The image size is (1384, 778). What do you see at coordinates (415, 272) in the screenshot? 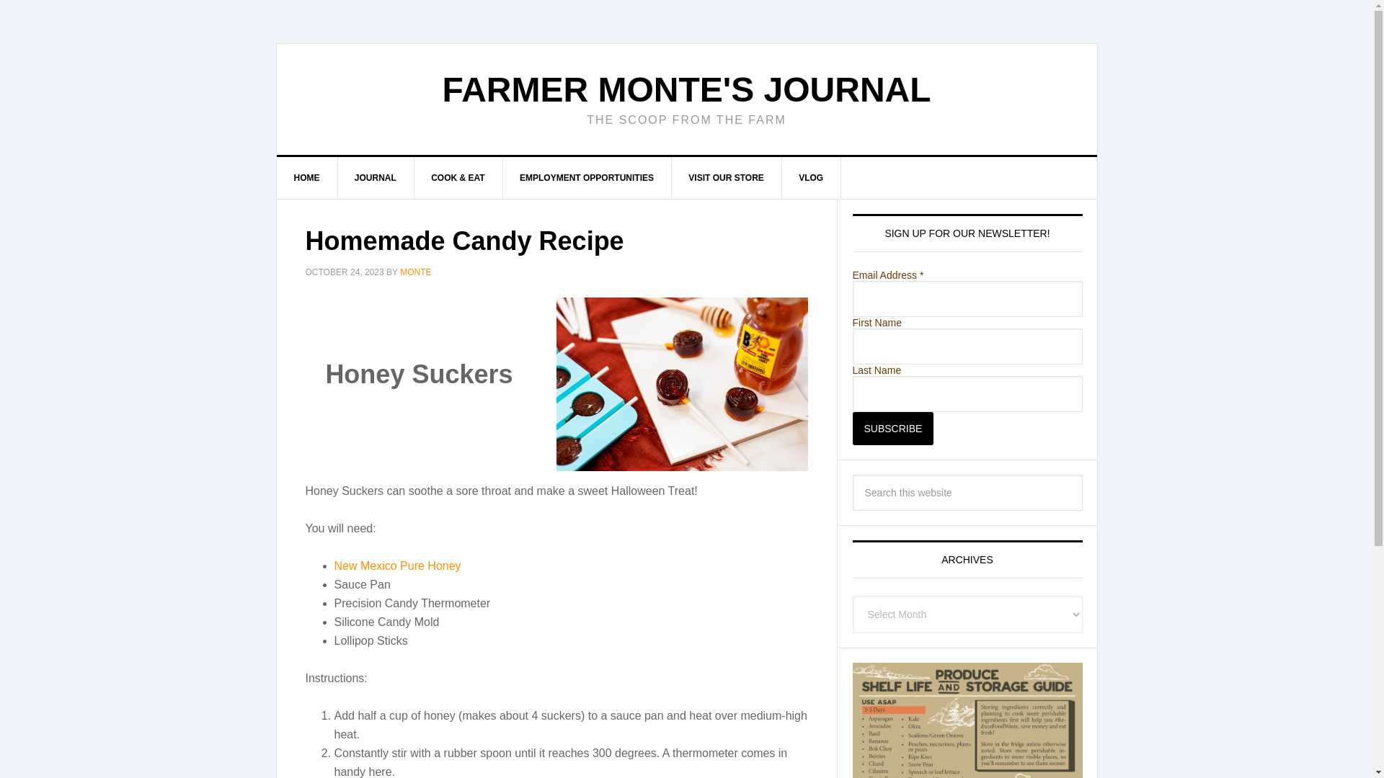
I see `MONTE` at bounding box center [415, 272].